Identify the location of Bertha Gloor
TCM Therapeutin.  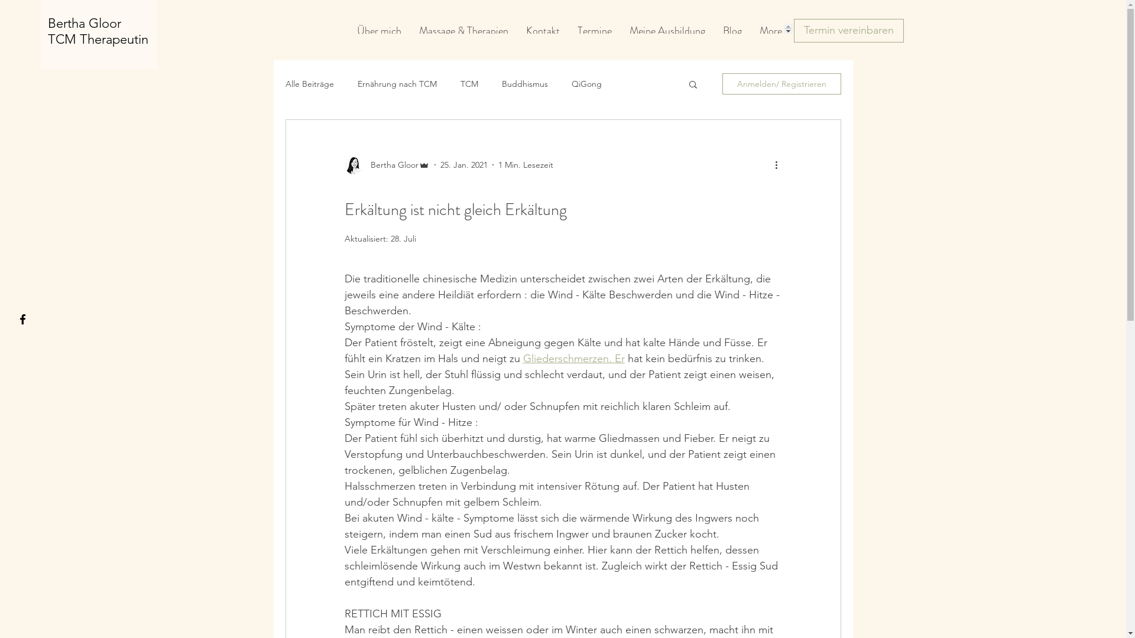
(98, 31).